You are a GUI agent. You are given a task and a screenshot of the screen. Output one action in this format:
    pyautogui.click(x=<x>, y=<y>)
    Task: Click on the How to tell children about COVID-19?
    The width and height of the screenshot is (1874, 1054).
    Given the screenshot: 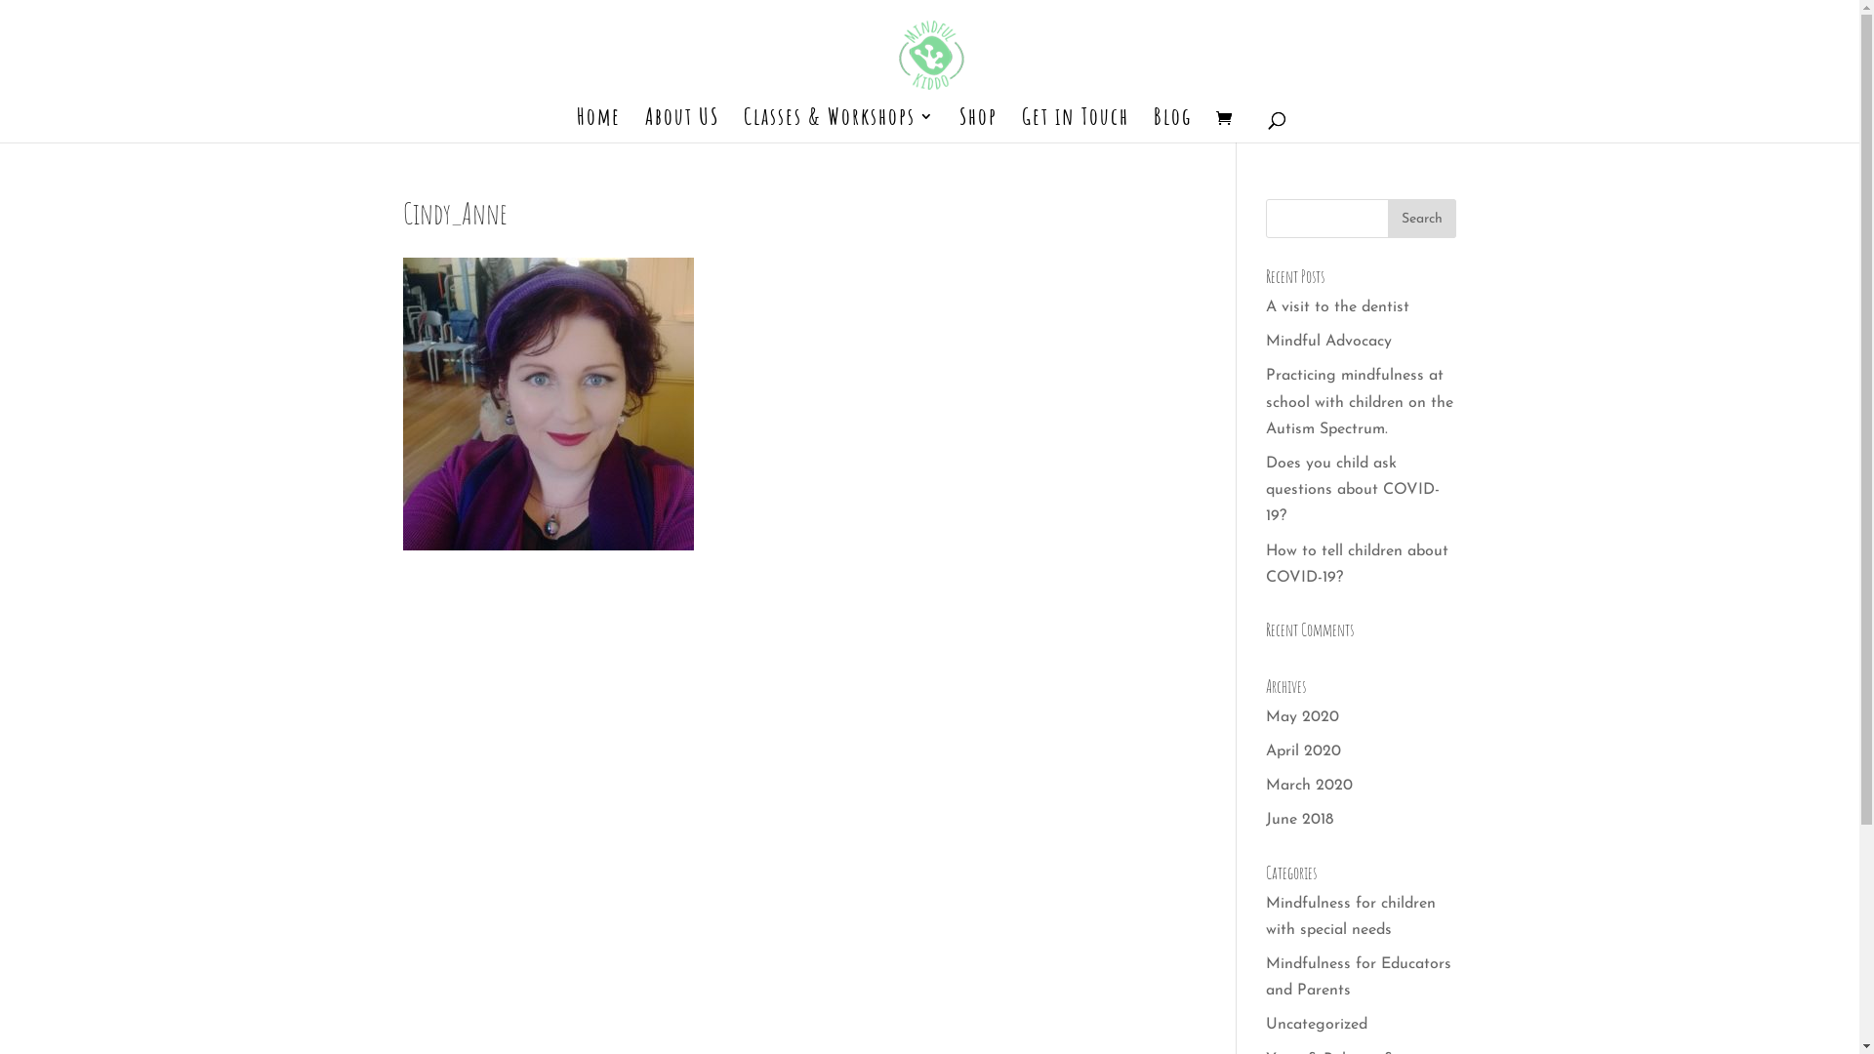 What is the action you would take?
    pyautogui.click(x=1357, y=564)
    